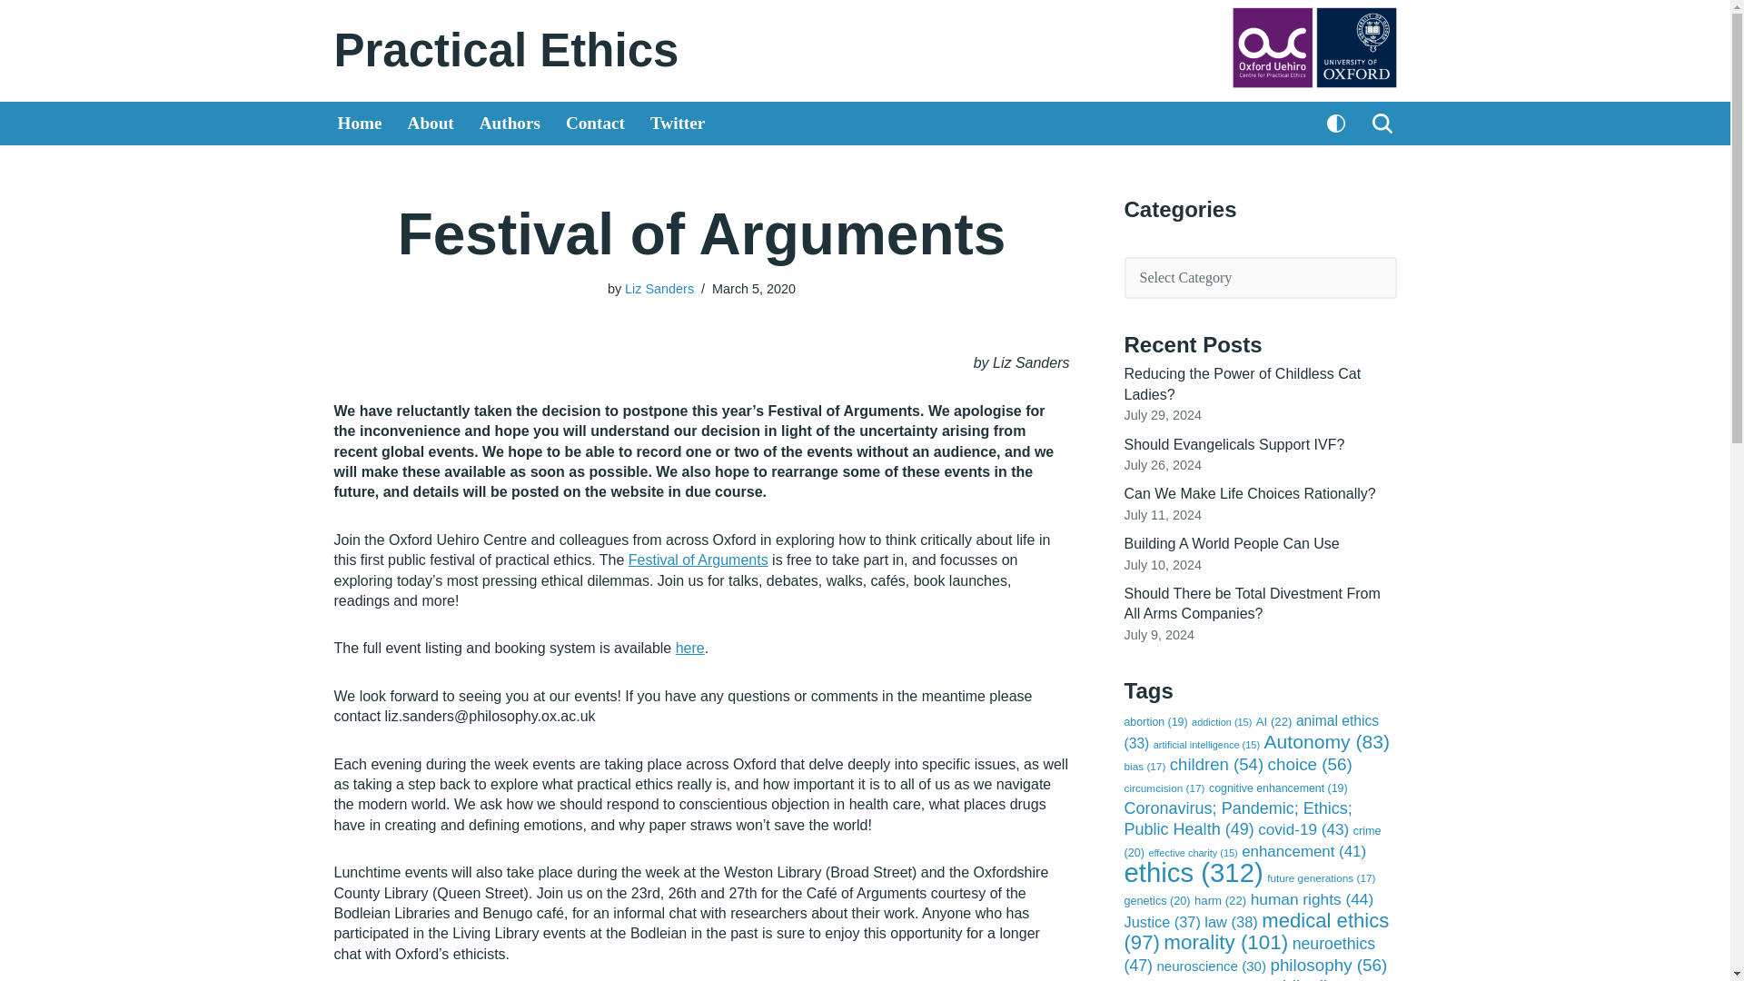 Image resolution: width=1744 pixels, height=981 pixels. Describe the element at coordinates (507, 50) in the screenshot. I see `Practical Ethics` at that location.